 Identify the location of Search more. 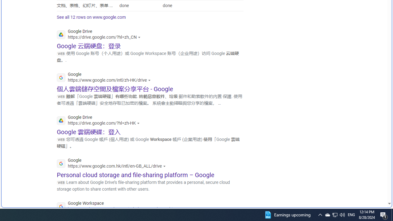
(375, 185).